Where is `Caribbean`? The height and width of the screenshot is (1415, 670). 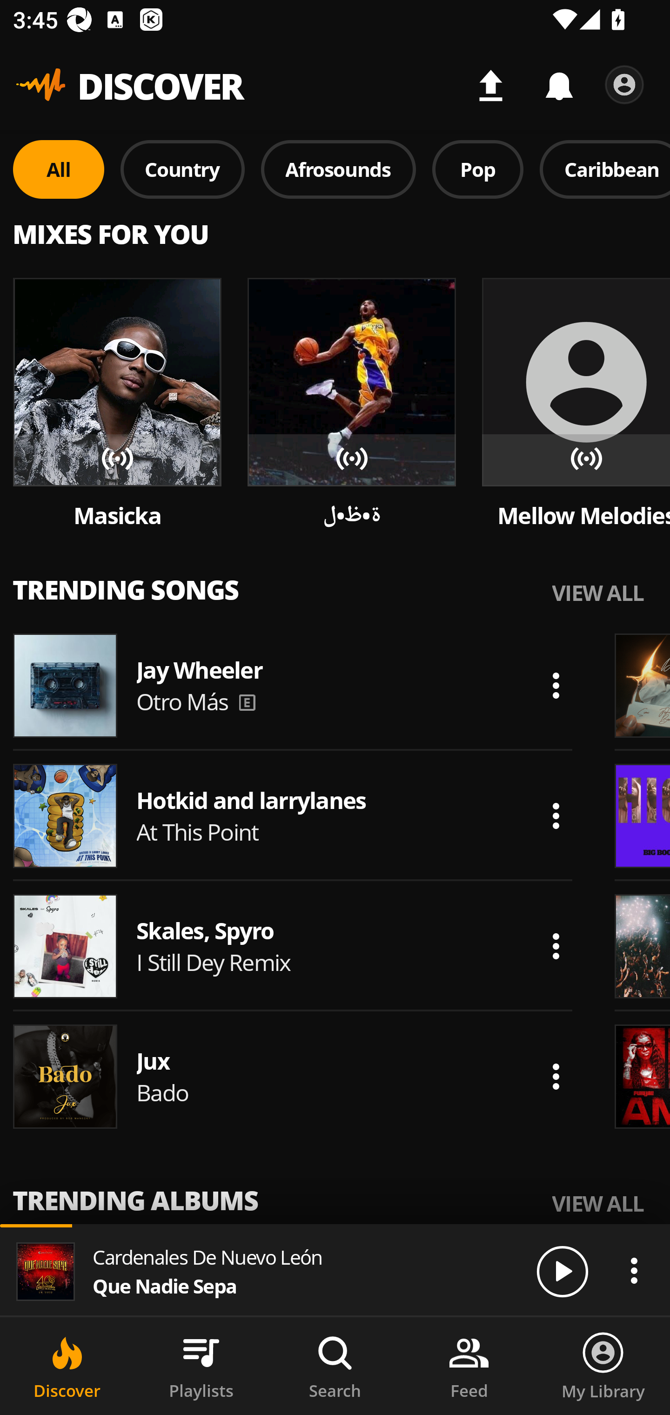 Caribbean is located at coordinates (605, 168).